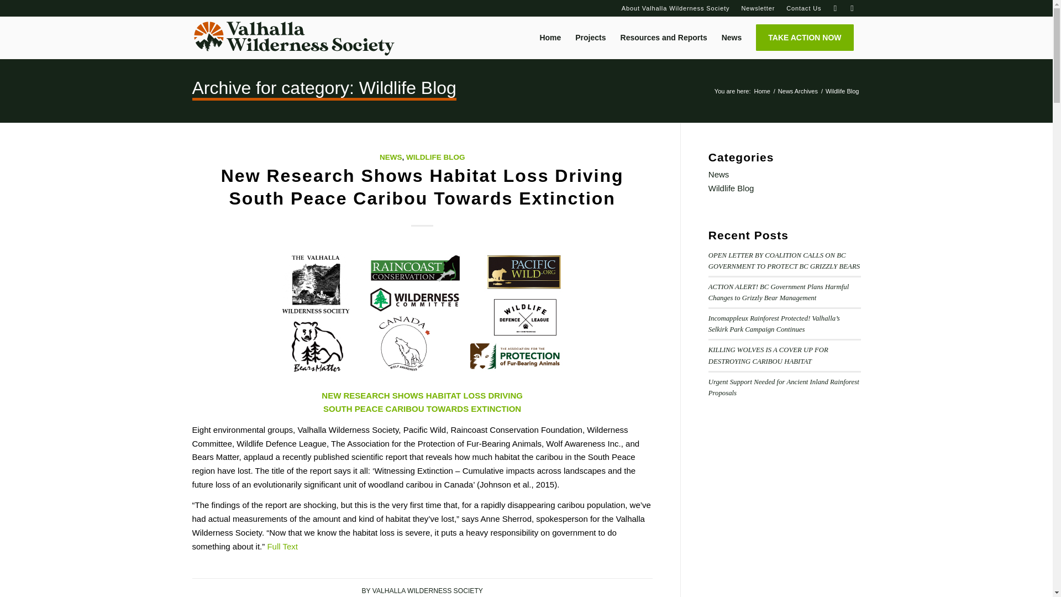 The image size is (1061, 597). What do you see at coordinates (852, 8) in the screenshot?
I see `Mail` at bounding box center [852, 8].